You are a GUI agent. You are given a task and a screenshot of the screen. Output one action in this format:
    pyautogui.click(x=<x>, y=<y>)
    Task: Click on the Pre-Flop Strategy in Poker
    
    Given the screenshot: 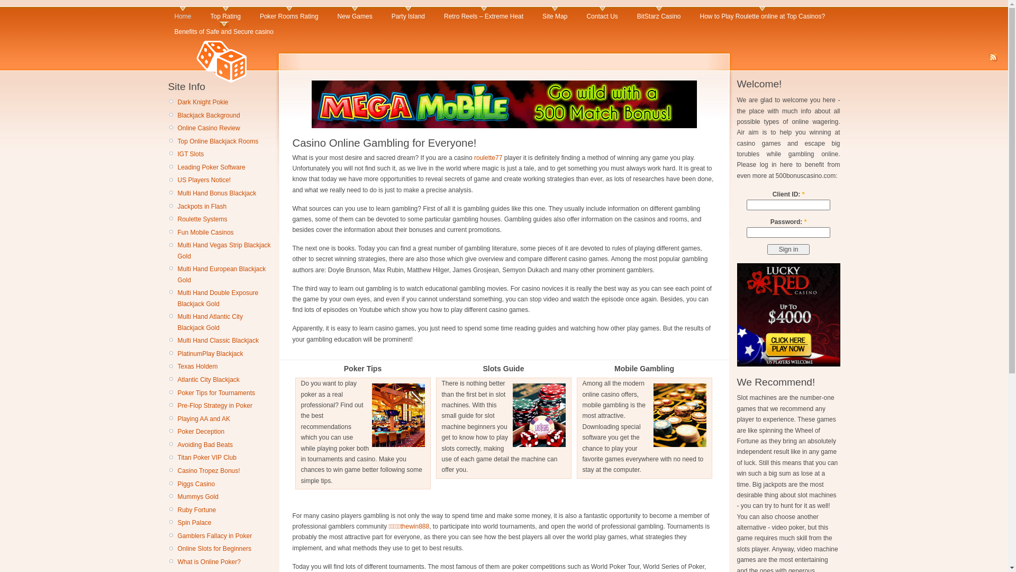 What is the action you would take?
    pyautogui.click(x=215, y=406)
    